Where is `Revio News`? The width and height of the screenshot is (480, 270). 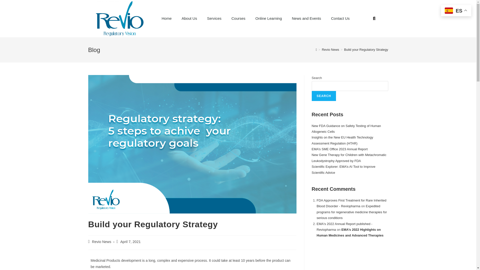 Revio News is located at coordinates (330, 49).